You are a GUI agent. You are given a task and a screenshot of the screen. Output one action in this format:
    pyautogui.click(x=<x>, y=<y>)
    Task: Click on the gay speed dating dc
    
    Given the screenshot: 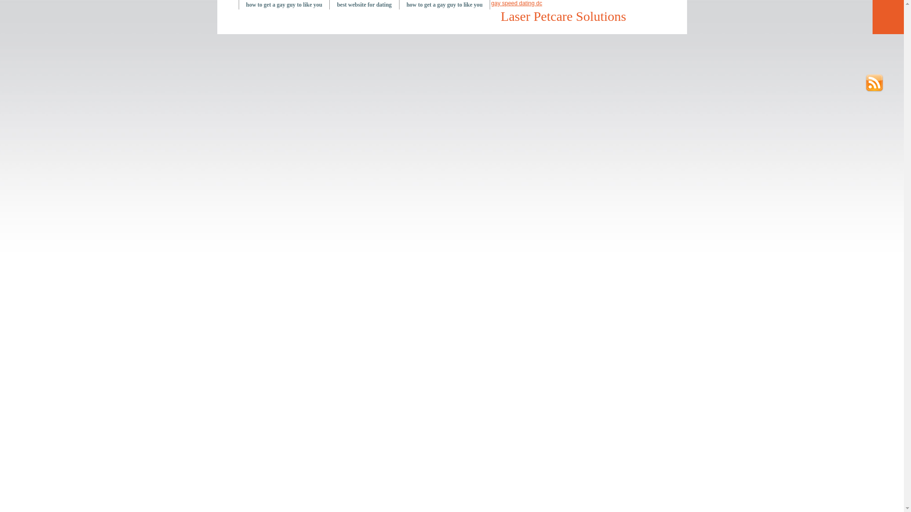 What is the action you would take?
    pyautogui.click(x=516, y=3)
    